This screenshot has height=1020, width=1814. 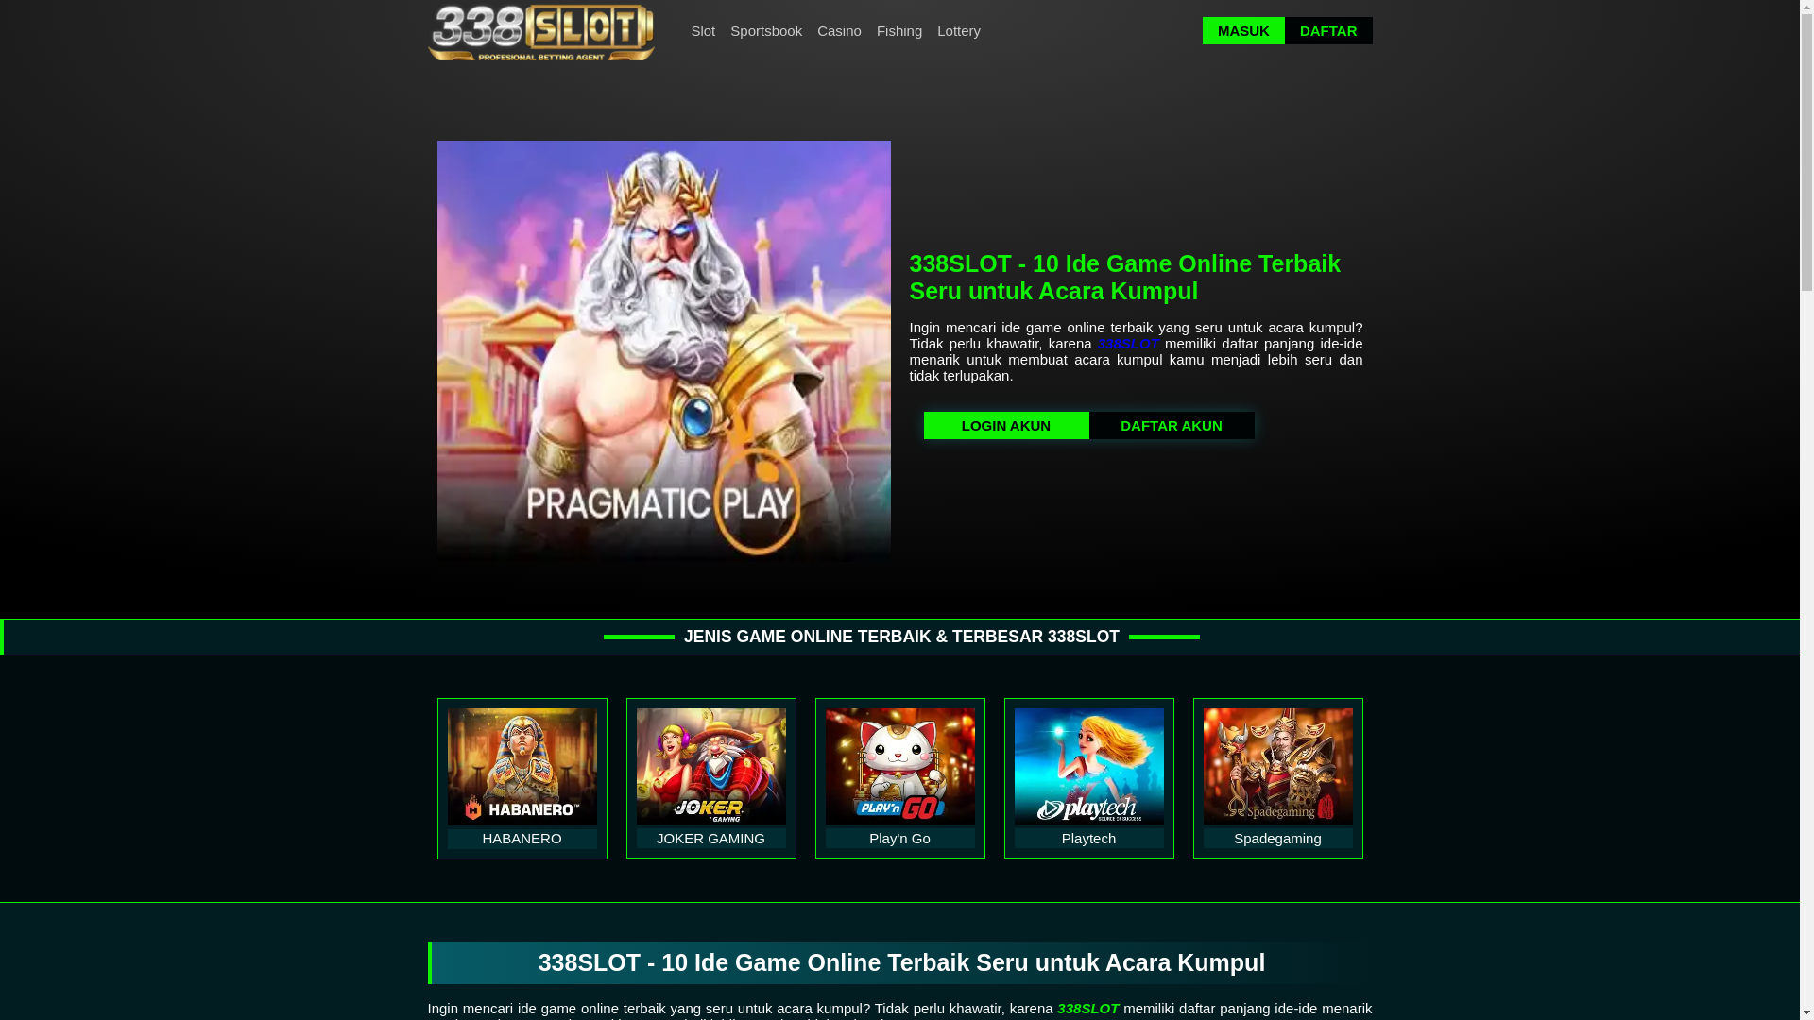 I want to click on Spadegaming, so click(x=1278, y=767).